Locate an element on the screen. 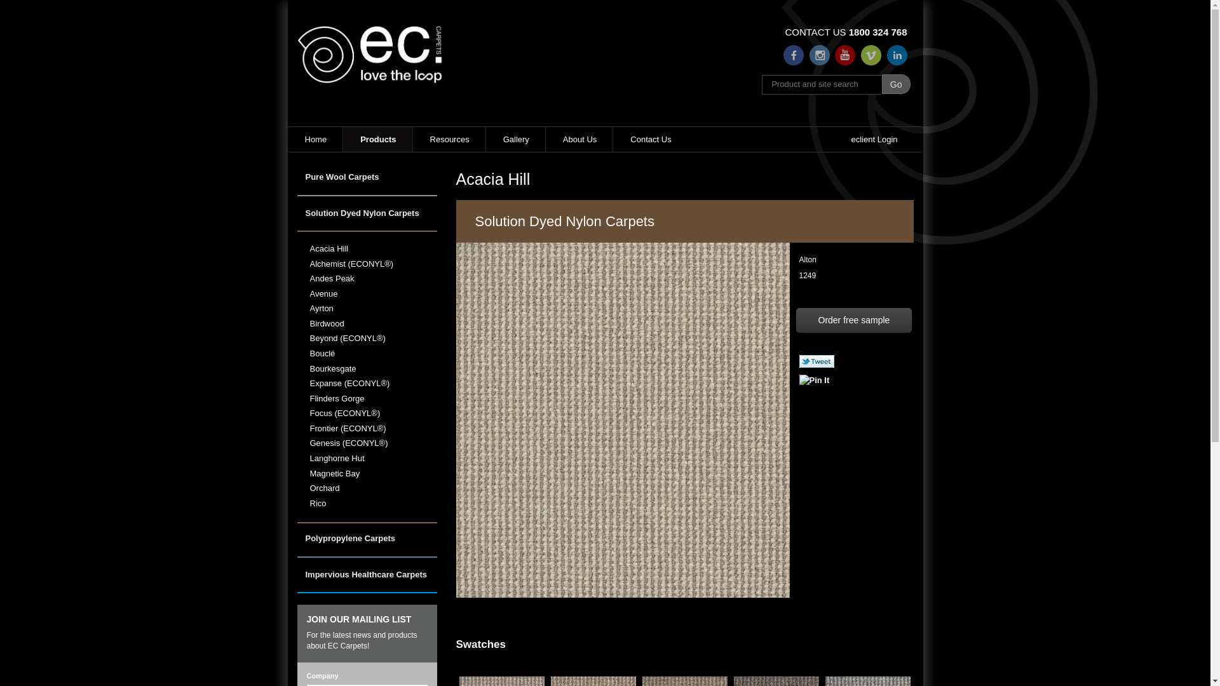 The height and width of the screenshot is (686, 1220). Ayrton is located at coordinates (374, 309).